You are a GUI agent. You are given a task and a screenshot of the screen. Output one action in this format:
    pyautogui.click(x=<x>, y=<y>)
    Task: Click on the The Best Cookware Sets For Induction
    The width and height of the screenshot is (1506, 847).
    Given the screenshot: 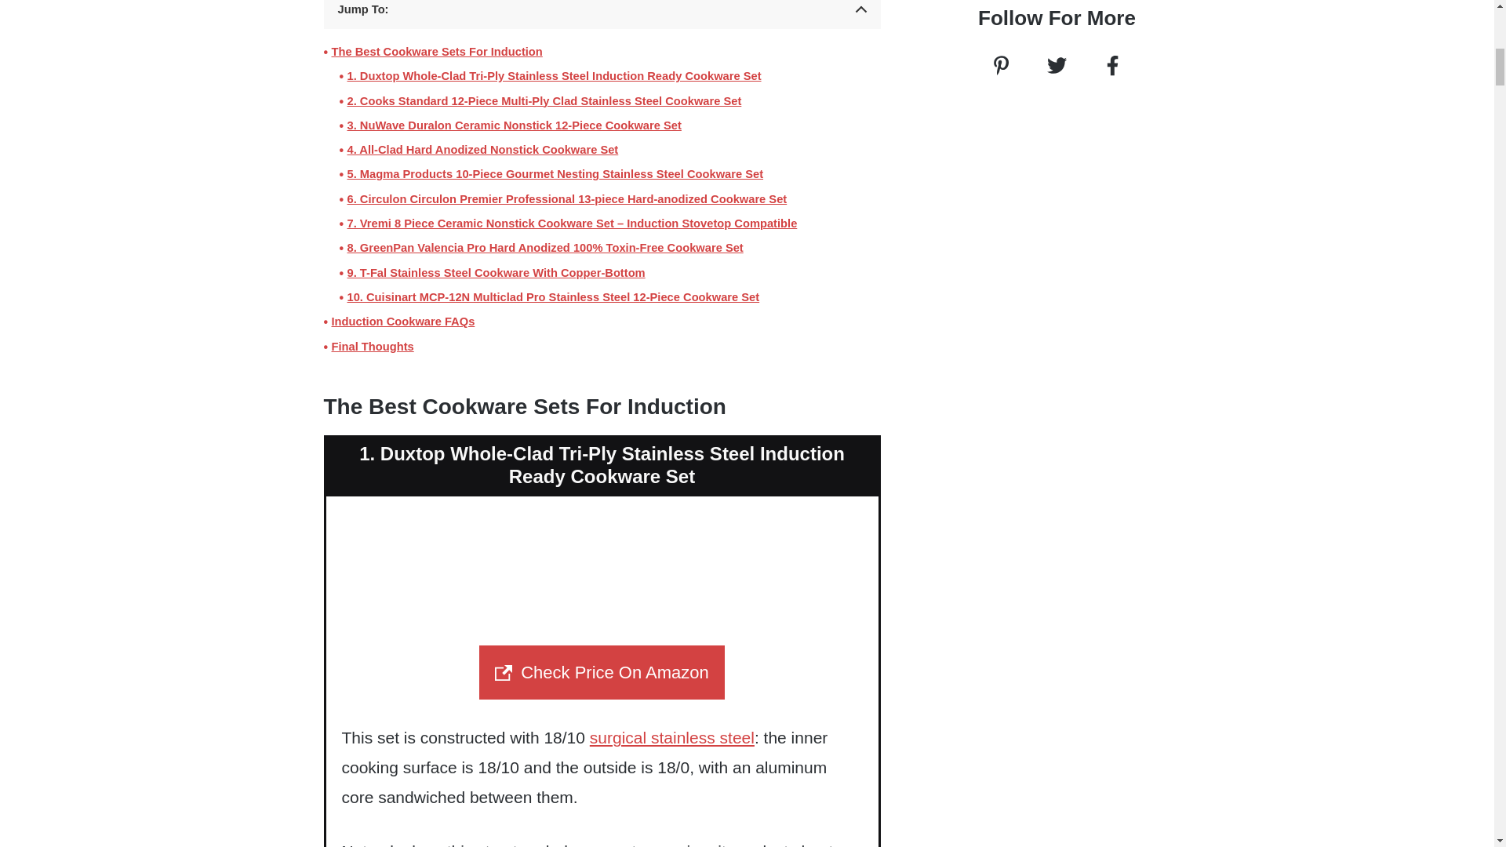 What is the action you would take?
    pyautogui.click(x=436, y=52)
    